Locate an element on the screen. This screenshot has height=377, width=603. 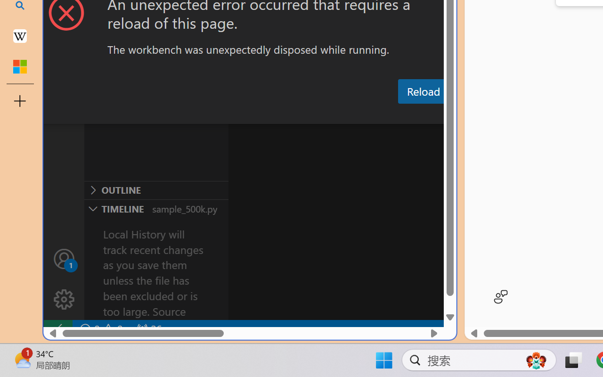
Earth - Wikipedia is located at coordinates (20, 36).